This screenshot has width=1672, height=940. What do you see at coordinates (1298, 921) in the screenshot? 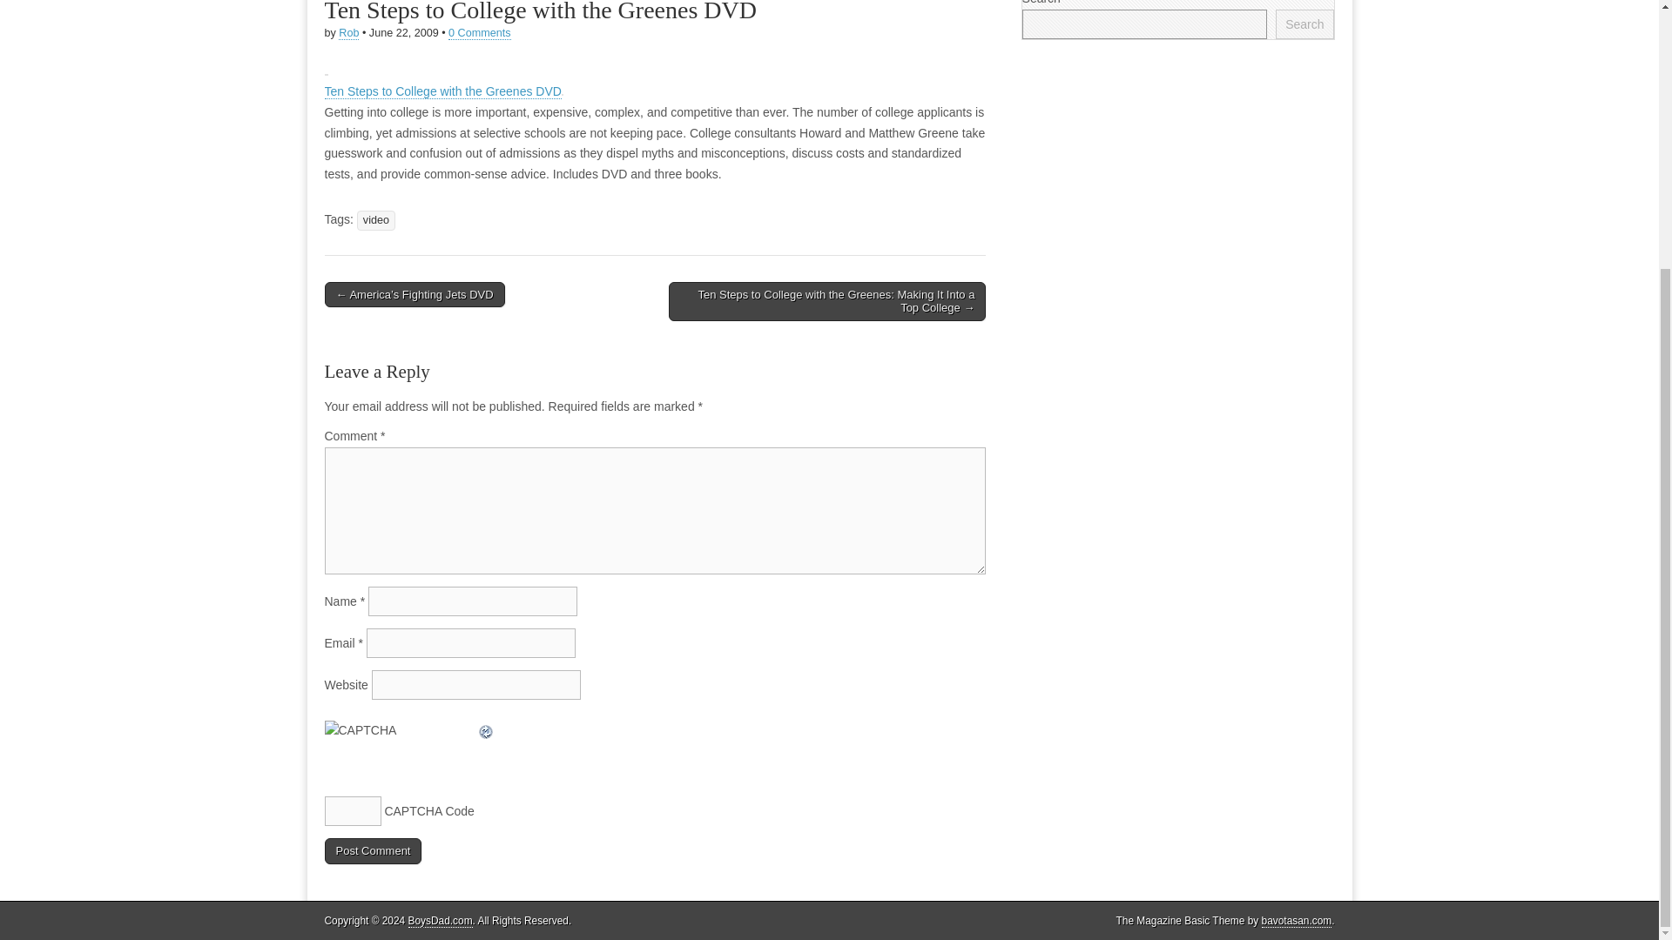
I see `bavotasan.com` at bounding box center [1298, 921].